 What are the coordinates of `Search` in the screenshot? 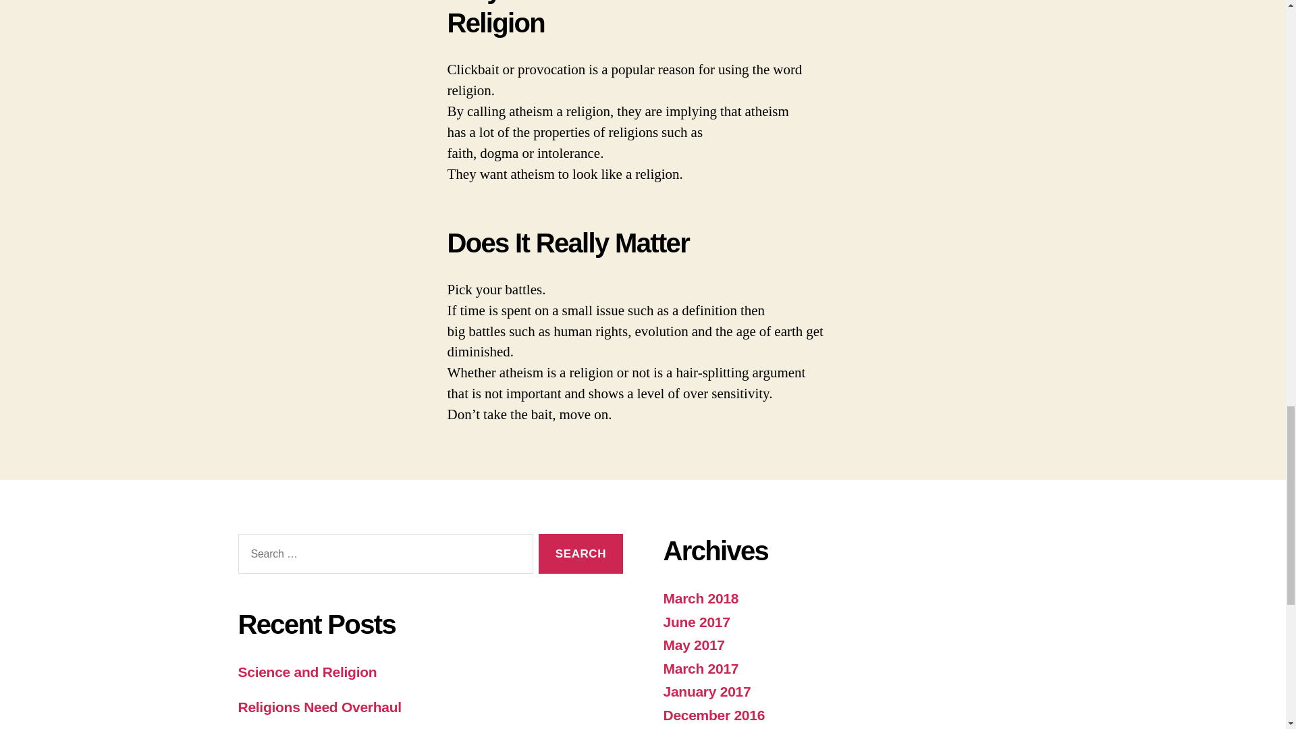 It's located at (580, 553).